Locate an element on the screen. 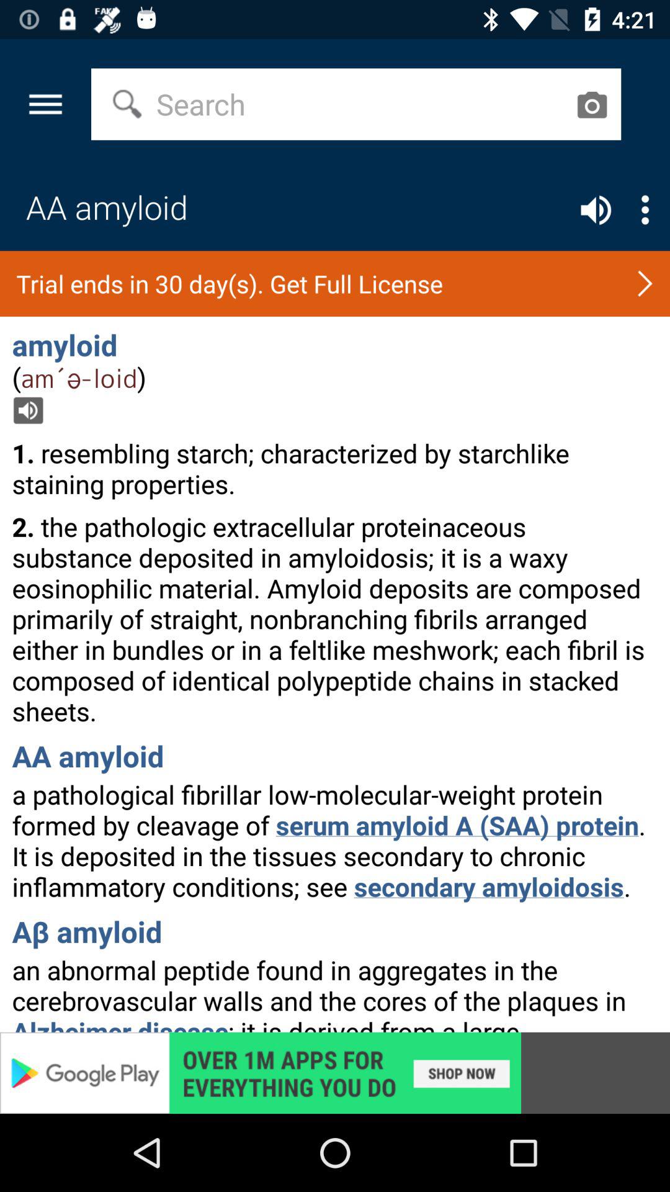 The image size is (670, 1192). open camera is located at coordinates (592, 104).